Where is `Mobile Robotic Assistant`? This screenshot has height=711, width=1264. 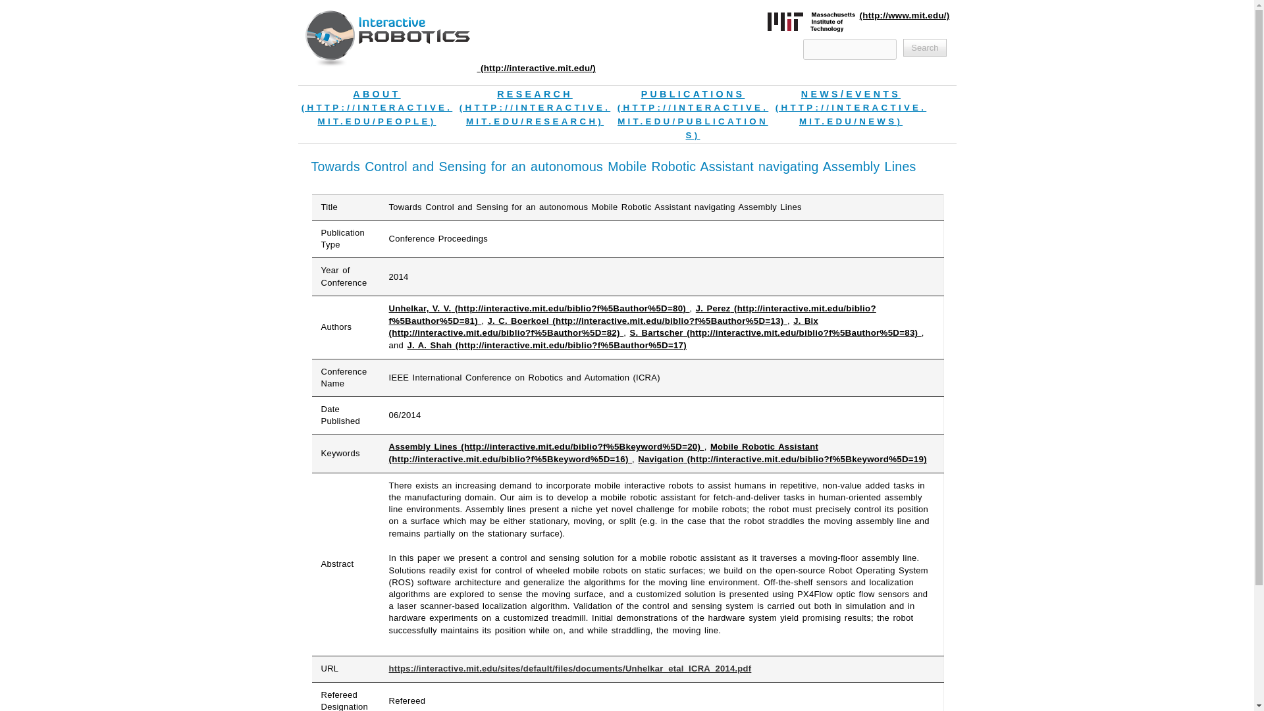
Mobile Robotic Assistant is located at coordinates (604, 453).